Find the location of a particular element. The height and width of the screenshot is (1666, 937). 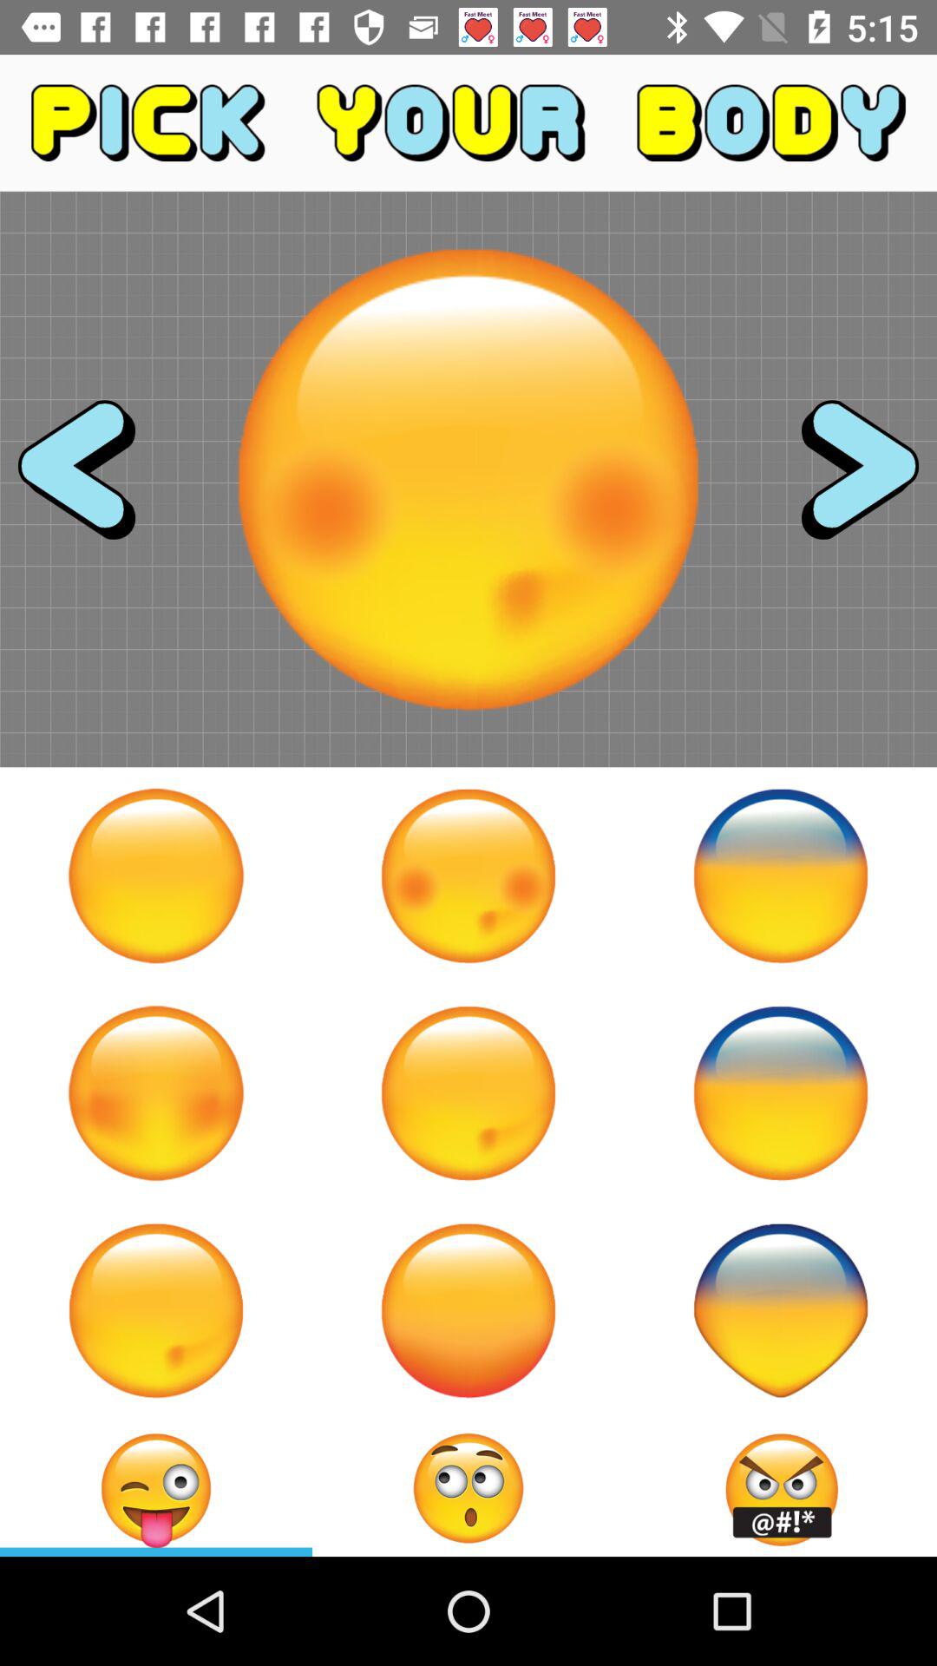

change face is located at coordinates (468, 1093).